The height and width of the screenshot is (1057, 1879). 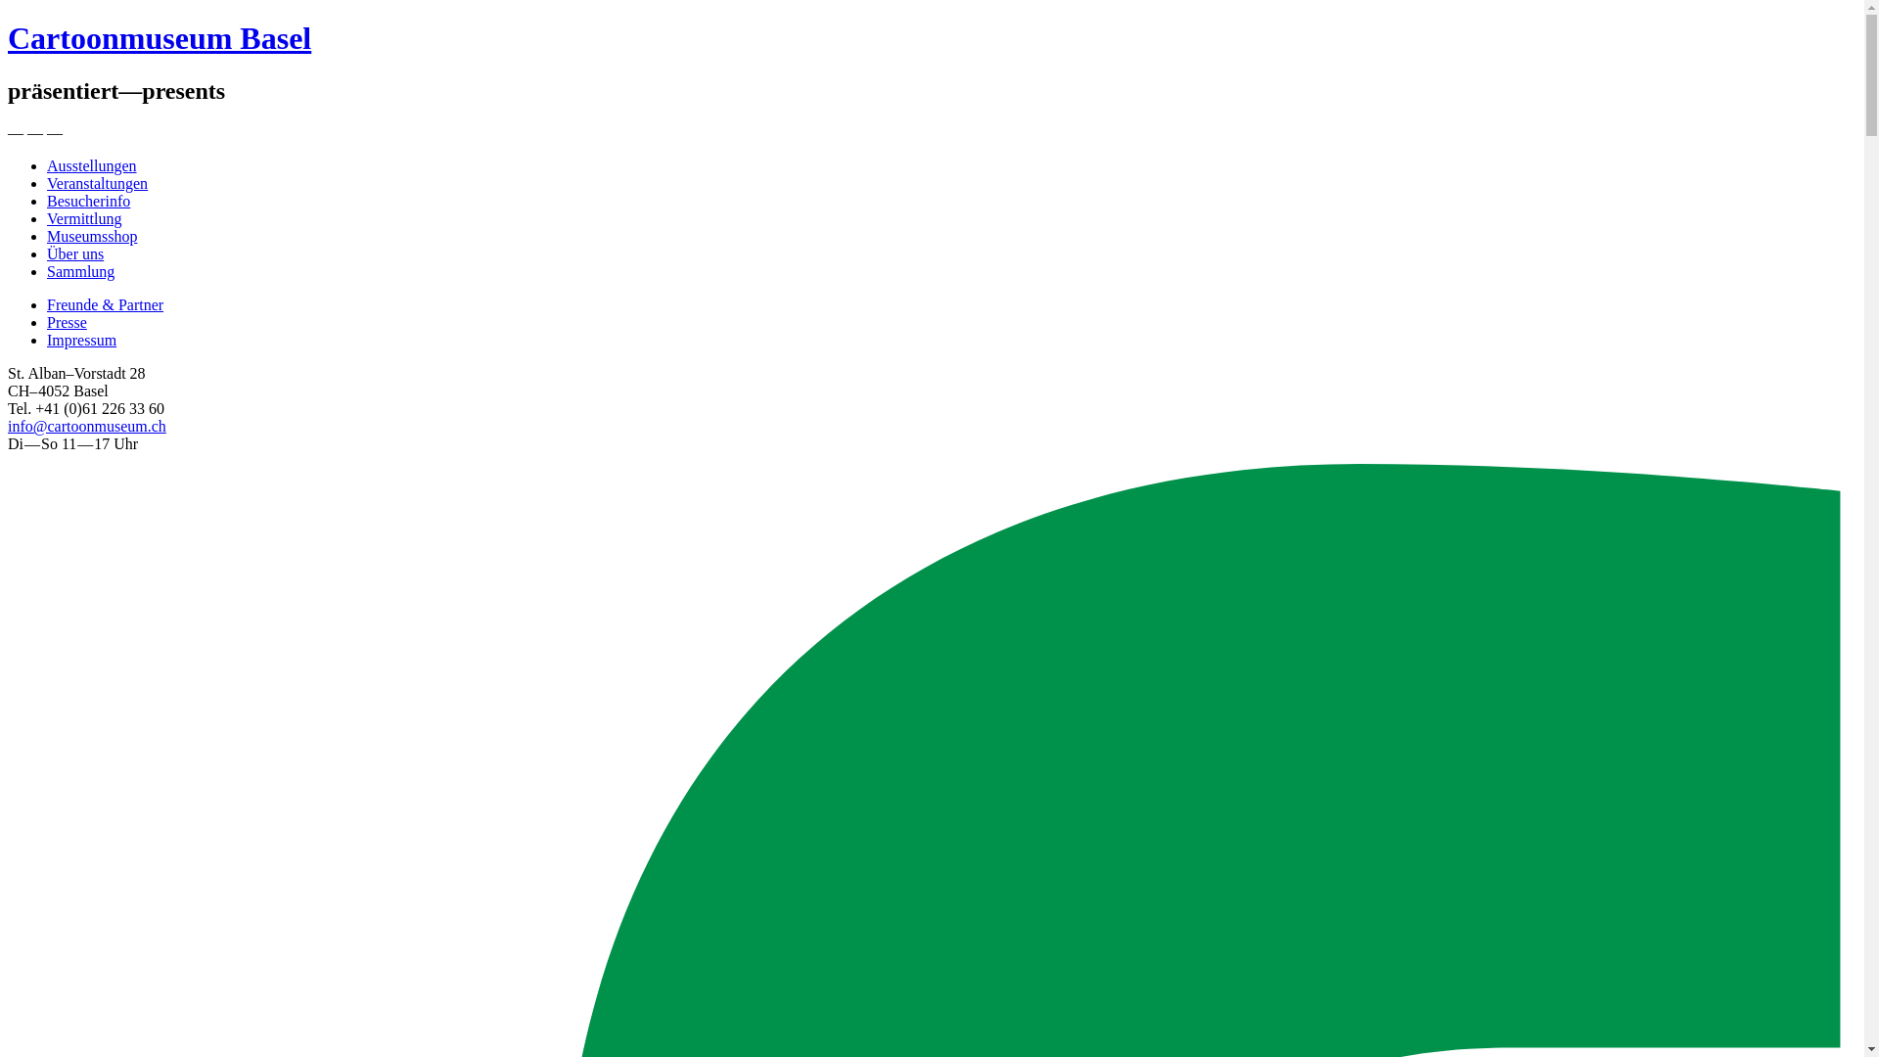 I want to click on Impressum, so click(x=82, y=341).